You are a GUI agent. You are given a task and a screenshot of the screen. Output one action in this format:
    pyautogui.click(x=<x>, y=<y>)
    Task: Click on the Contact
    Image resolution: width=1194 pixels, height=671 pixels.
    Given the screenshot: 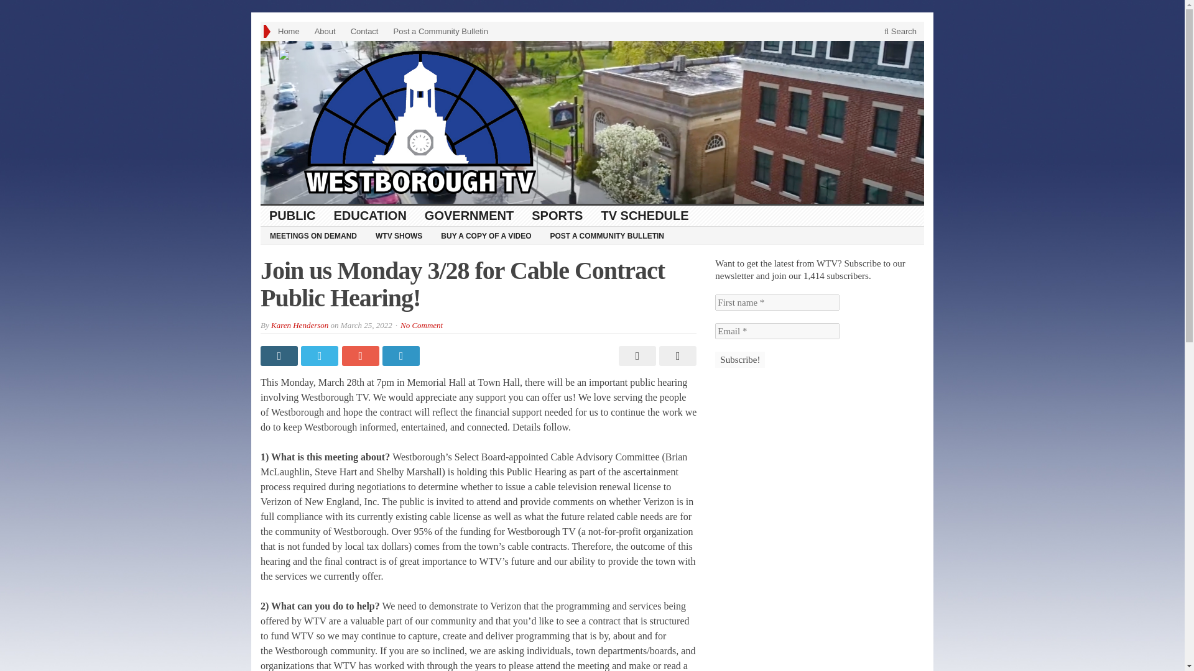 What is the action you would take?
    pyautogui.click(x=364, y=31)
    